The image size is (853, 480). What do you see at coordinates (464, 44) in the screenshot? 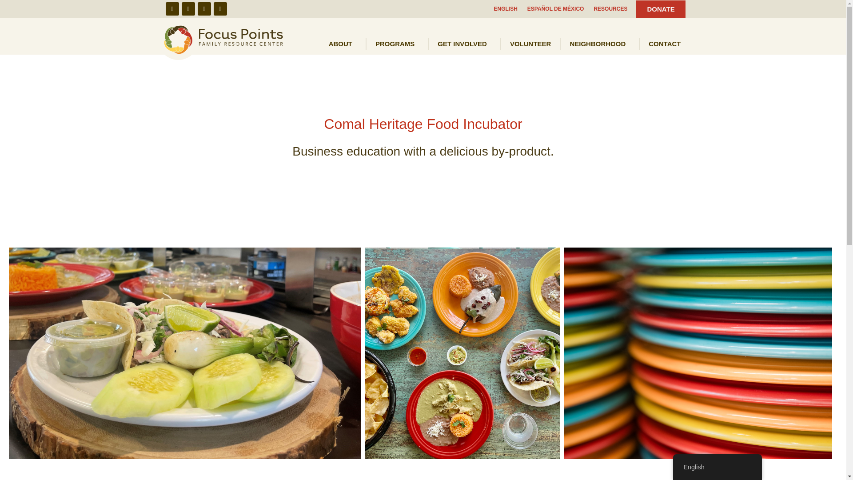
I see `GET INVOLVED` at bounding box center [464, 44].